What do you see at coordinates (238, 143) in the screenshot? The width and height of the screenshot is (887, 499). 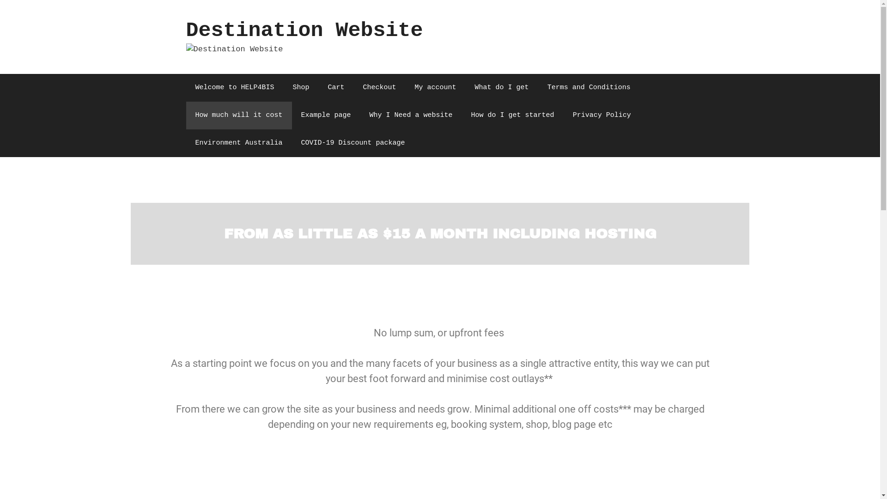 I see `Environment Australia` at bounding box center [238, 143].